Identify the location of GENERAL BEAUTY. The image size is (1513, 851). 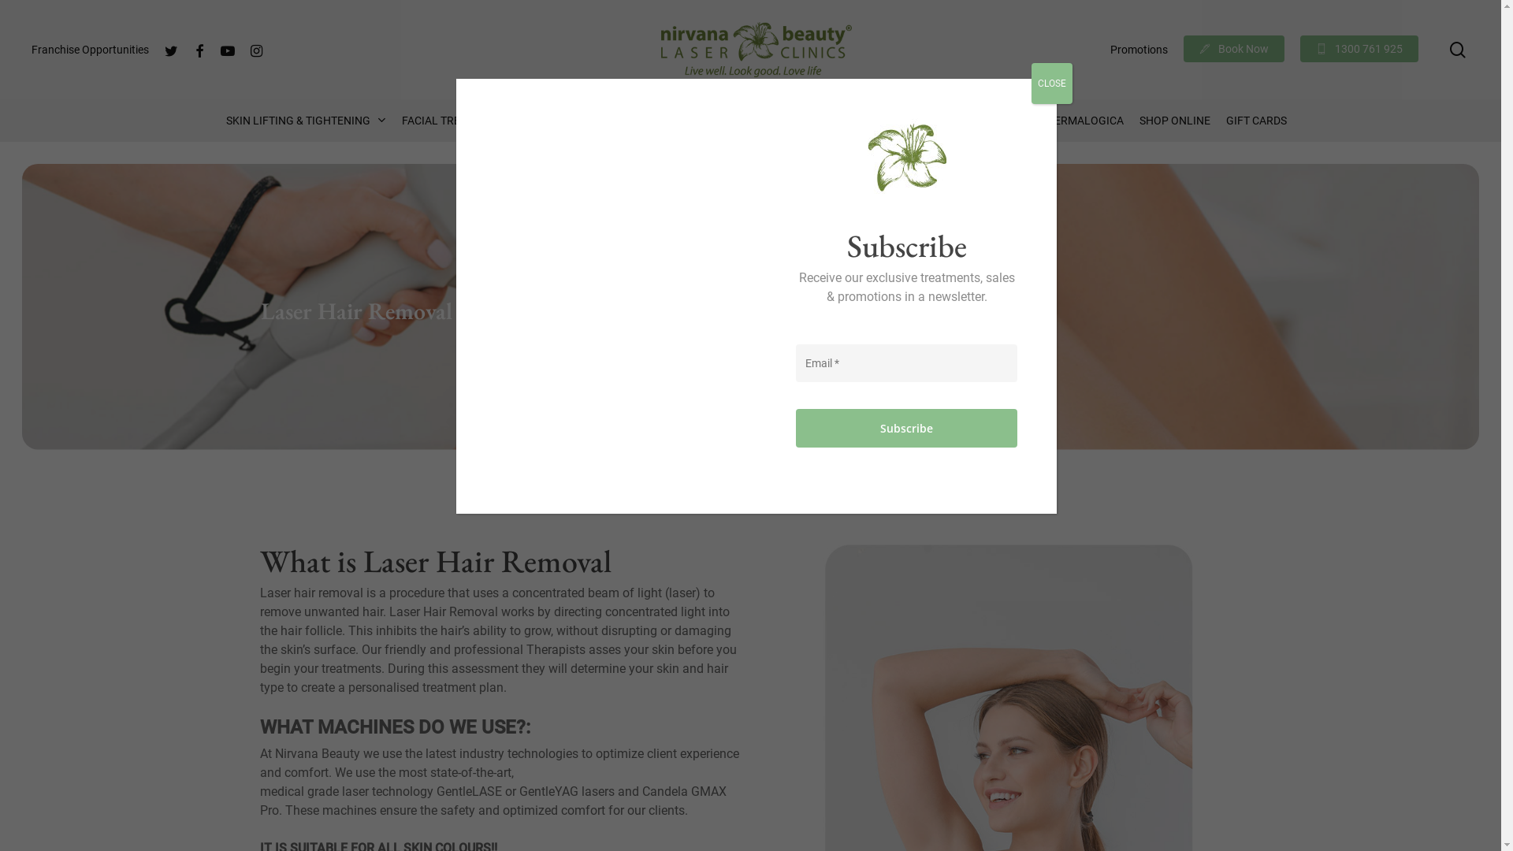
(978, 121).